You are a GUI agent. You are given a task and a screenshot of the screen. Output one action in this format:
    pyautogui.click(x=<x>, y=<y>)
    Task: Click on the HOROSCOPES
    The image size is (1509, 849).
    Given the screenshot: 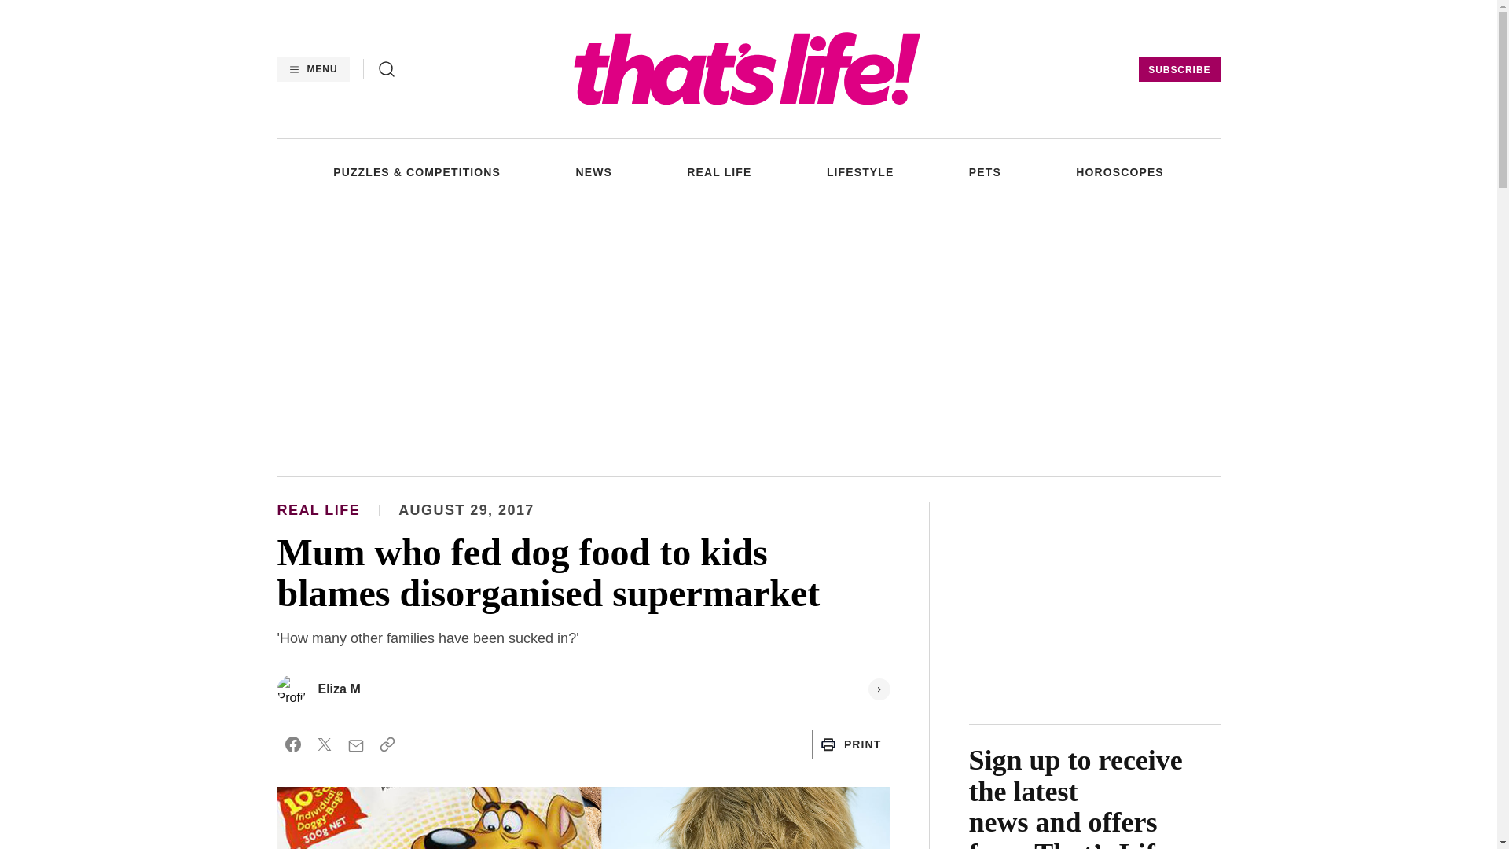 What is the action you would take?
    pyautogui.click(x=1119, y=171)
    